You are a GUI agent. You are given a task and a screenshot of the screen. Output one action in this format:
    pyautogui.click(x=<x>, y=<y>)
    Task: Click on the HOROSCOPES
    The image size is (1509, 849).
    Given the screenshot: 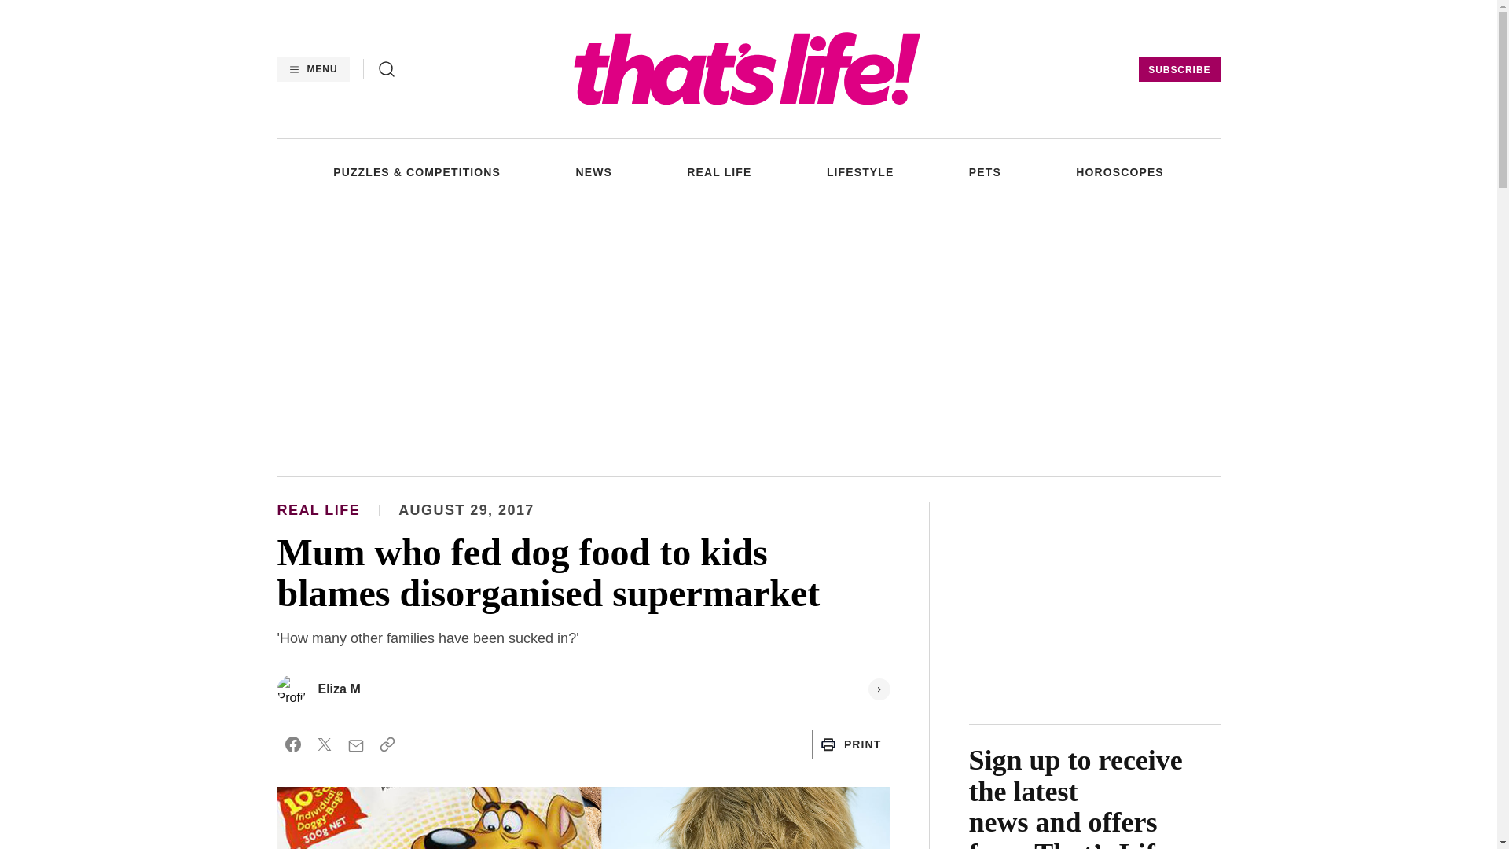 What is the action you would take?
    pyautogui.click(x=1119, y=171)
    